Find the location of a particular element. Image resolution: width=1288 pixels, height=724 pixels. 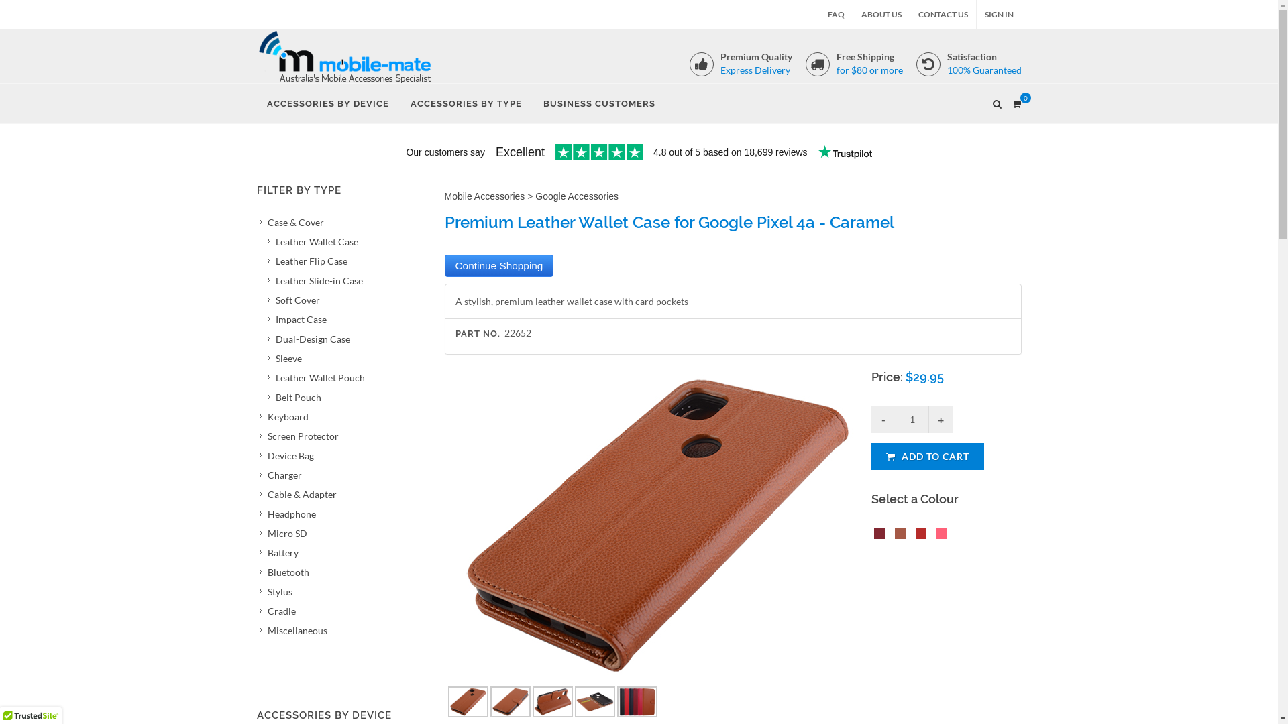

Impact Case is located at coordinates (341, 319).